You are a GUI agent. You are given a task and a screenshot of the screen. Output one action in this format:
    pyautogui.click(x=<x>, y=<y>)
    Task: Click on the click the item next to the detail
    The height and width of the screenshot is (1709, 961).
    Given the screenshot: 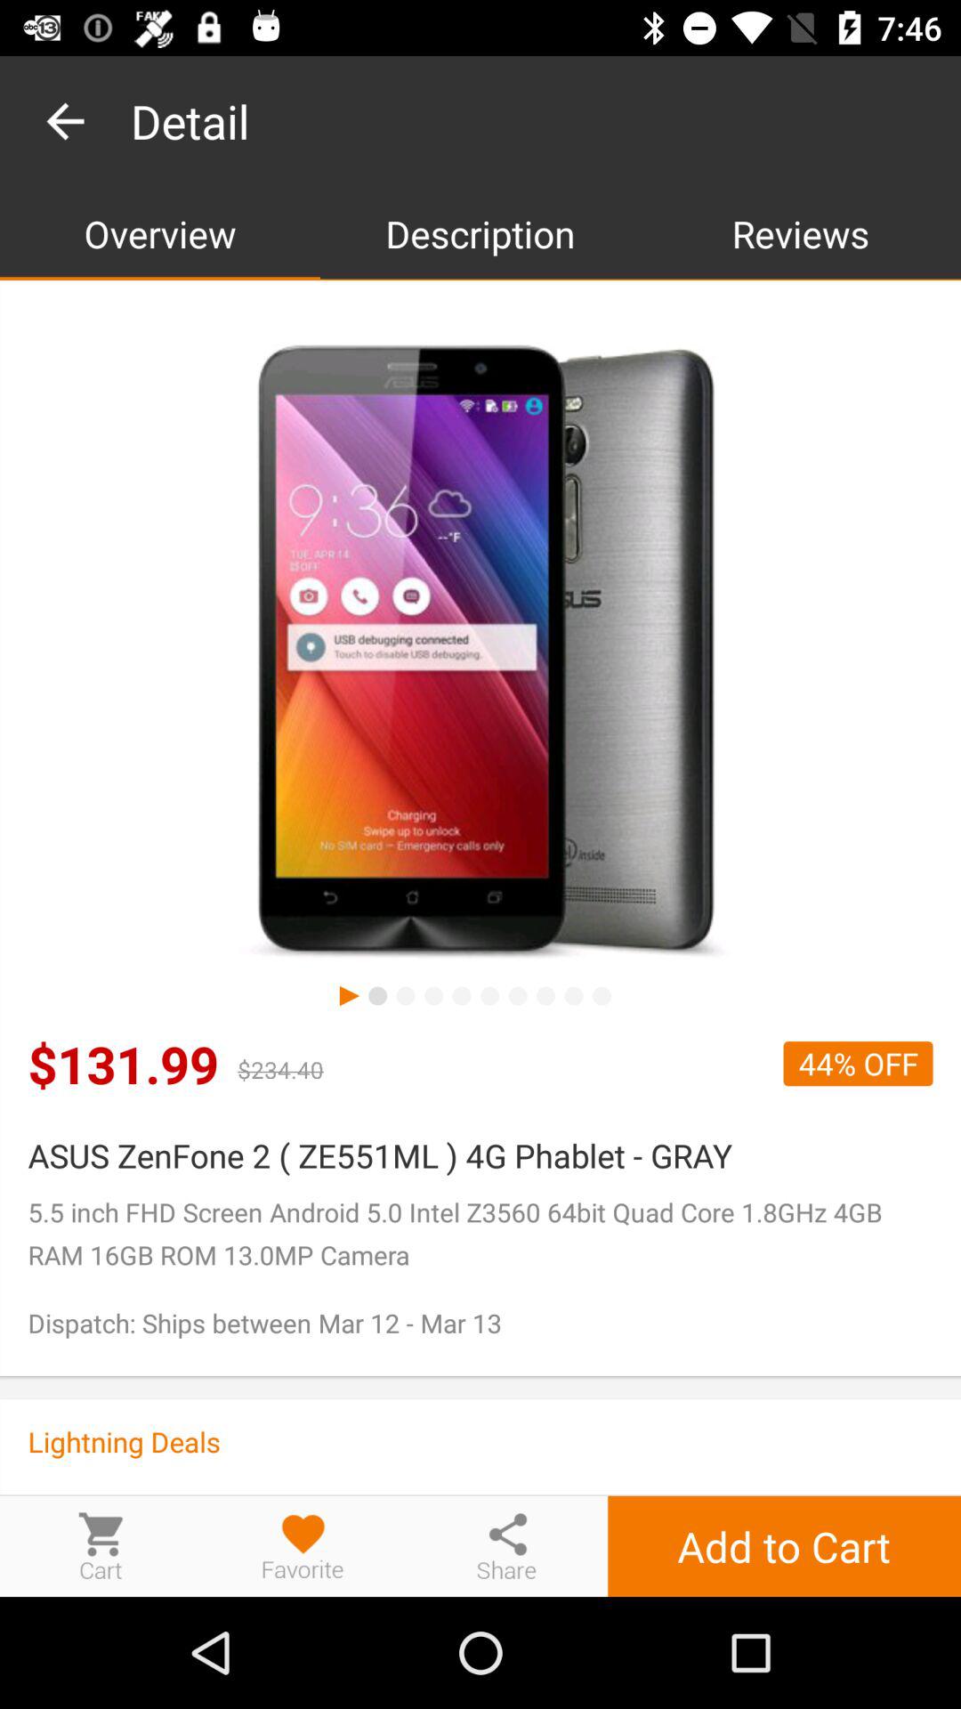 What is the action you would take?
    pyautogui.click(x=65, y=121)
    